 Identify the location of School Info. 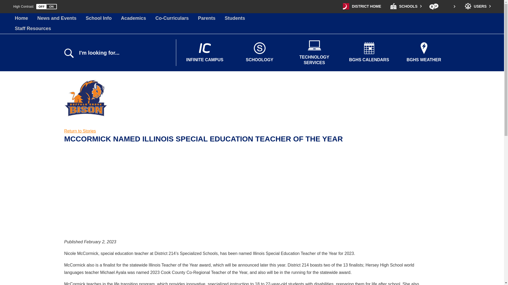
(99, 18).